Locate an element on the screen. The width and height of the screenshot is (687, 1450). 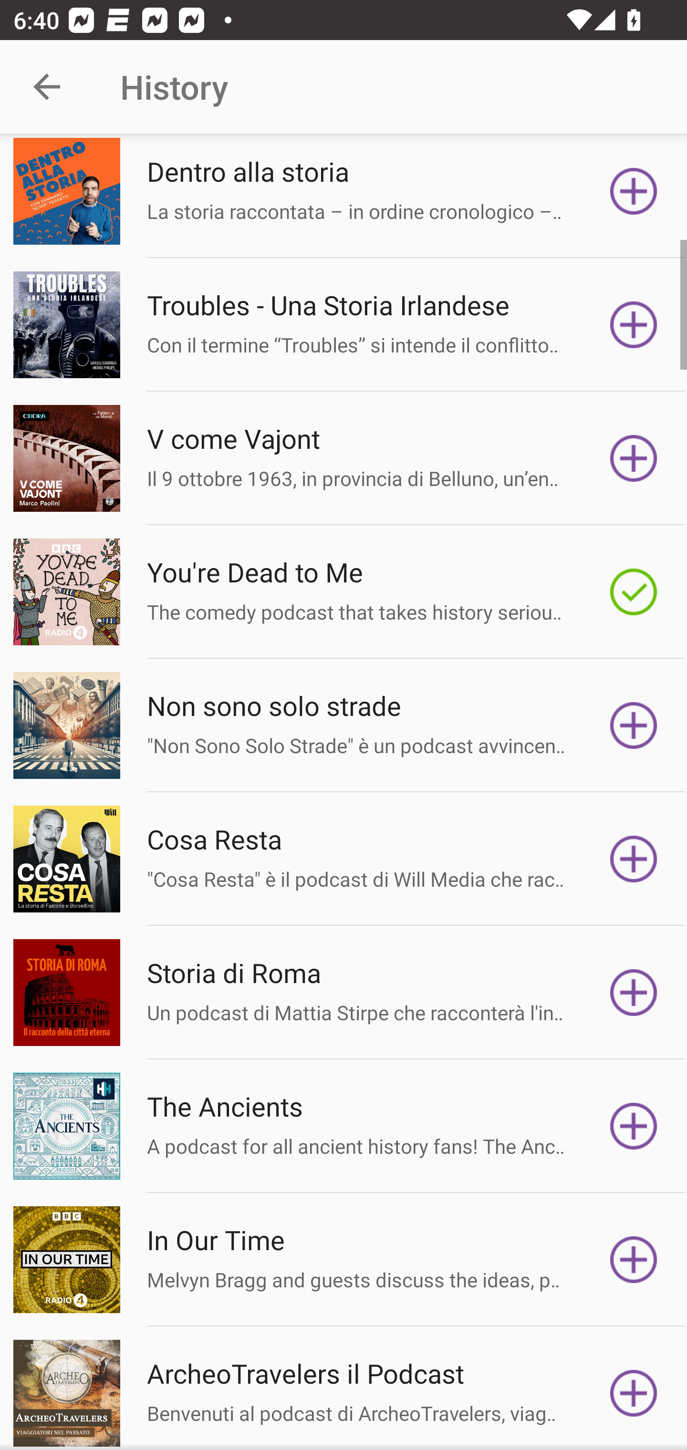
Subscribe is located at coordinates (634, 859).